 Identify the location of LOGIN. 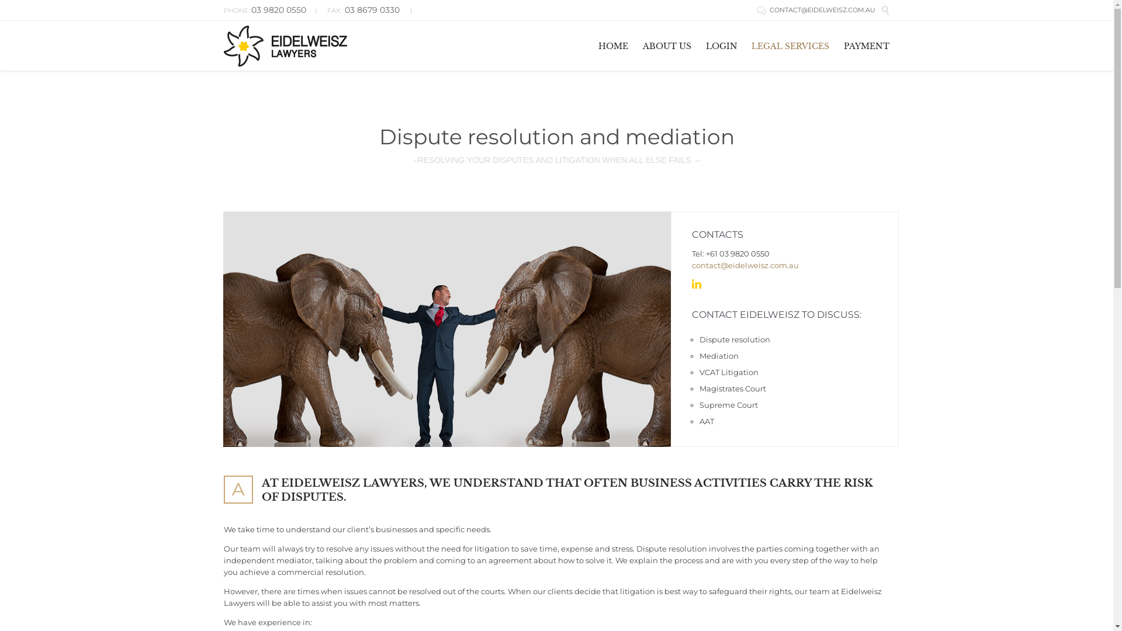
(721, 46).